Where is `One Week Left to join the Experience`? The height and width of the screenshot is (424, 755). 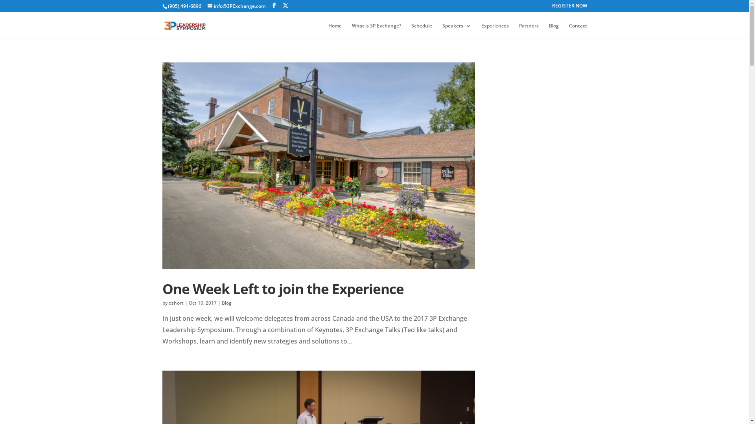
One Week Left to join the Experience is located at coordinates (283, 289).